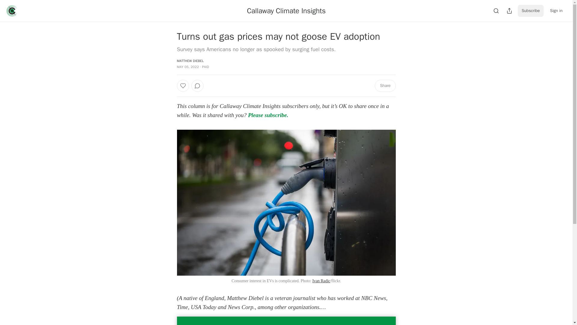  Describe the element at coordinates (531, 11) in the screenshot. I see `Subscribe` at that location.